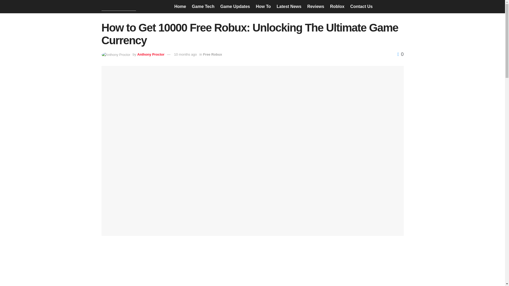 The image size is (509, 286). I want to click on Latest News, so click(289, 6).